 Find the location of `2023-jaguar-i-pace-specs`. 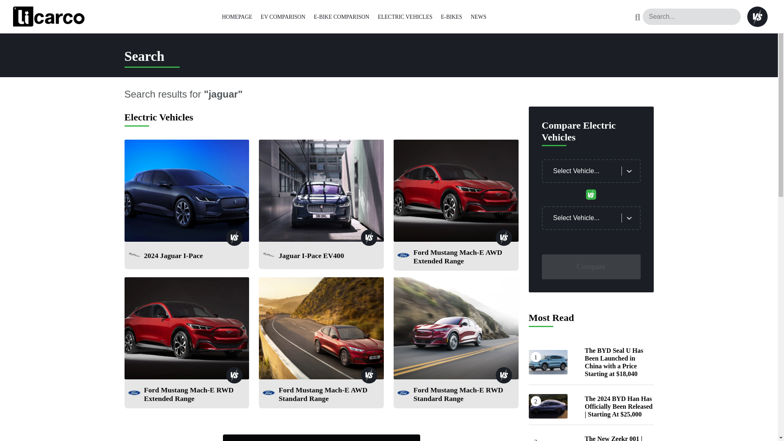

2023-jaguar-i-pace-specs is located at coordinates (186, 190).